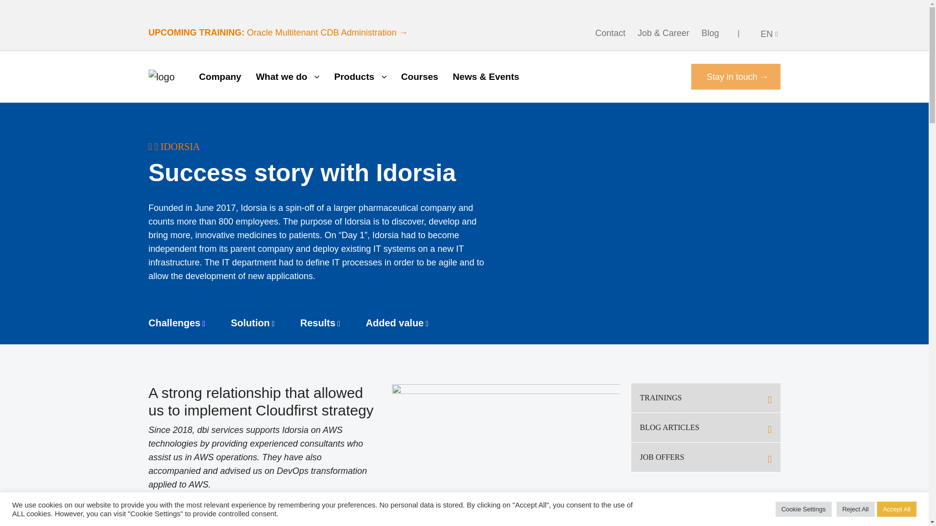 Image resolution: width=936 pixels, height=526 pixels. What do you see at coordinates (332, 323) in the screenshot?
I see `Results` at bounding box center [332, 323].